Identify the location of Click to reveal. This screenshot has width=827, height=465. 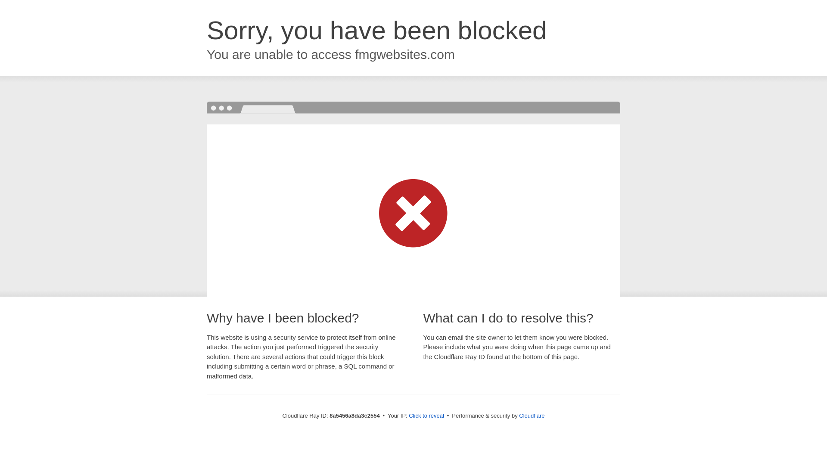
(426, 416).